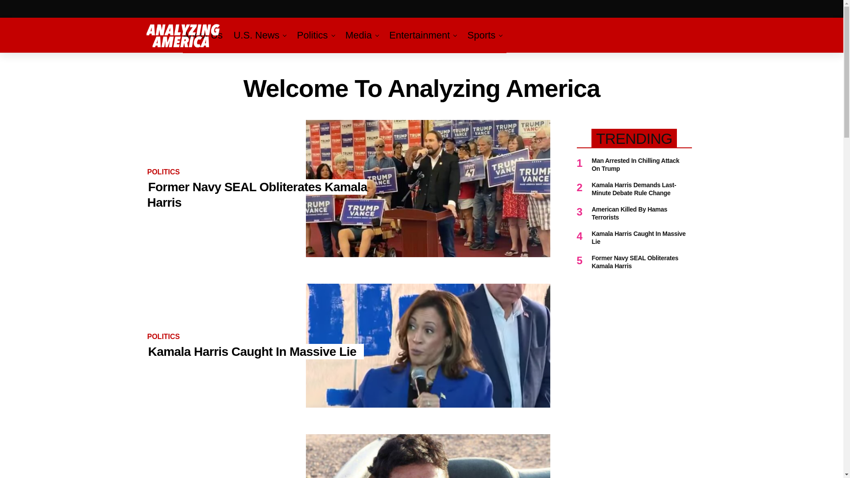 The image size is (850, 478). Describe the element at coordinates (312, 35) in the screenshot. I see `Politics` at that location.